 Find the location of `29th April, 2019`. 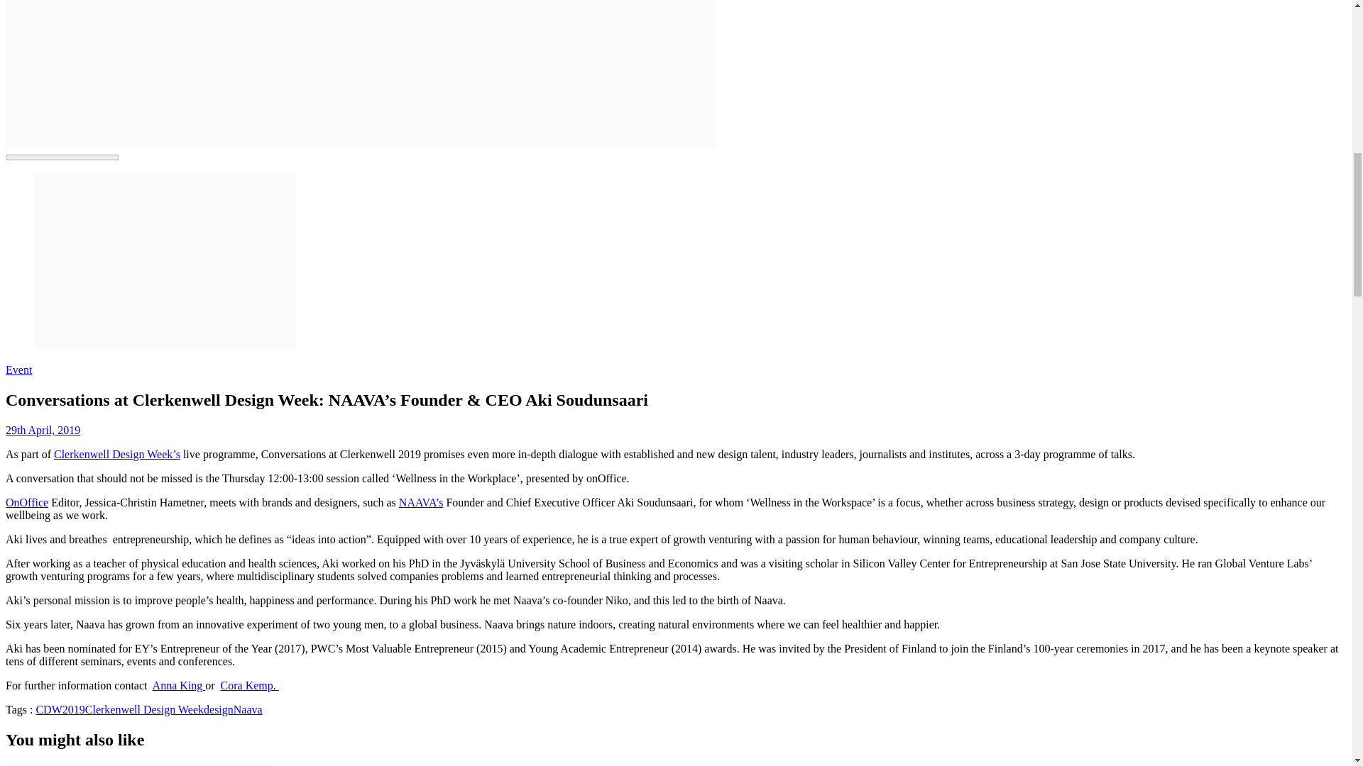

29th April, 2019 is located at coordinates (43, 430).